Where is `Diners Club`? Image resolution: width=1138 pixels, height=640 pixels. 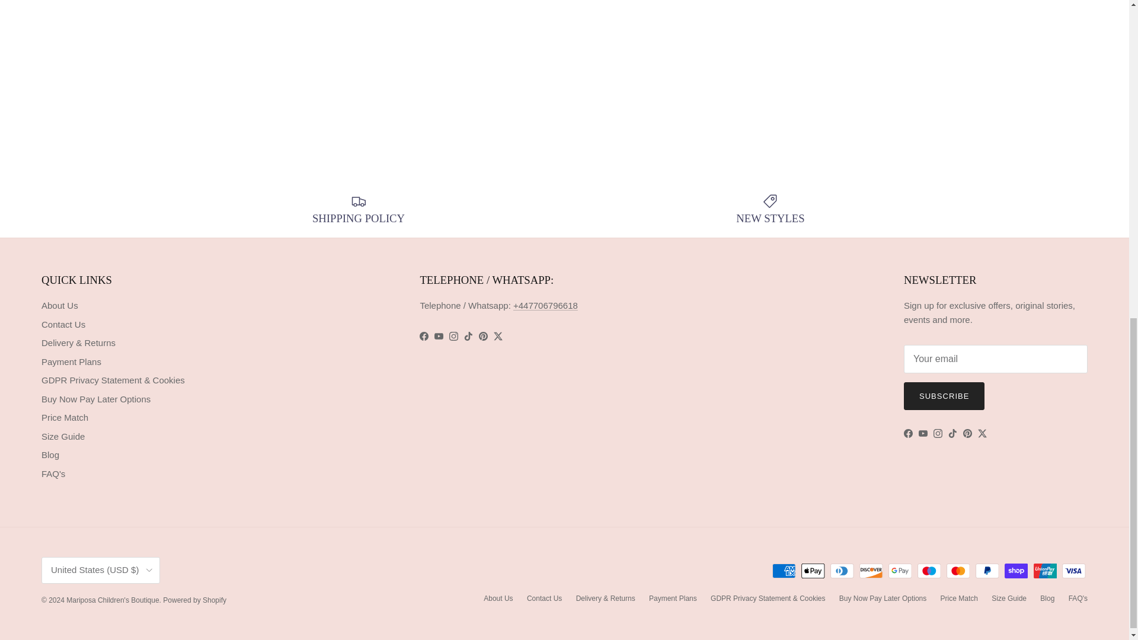
Diners Club is located at coordinates (842, 571).